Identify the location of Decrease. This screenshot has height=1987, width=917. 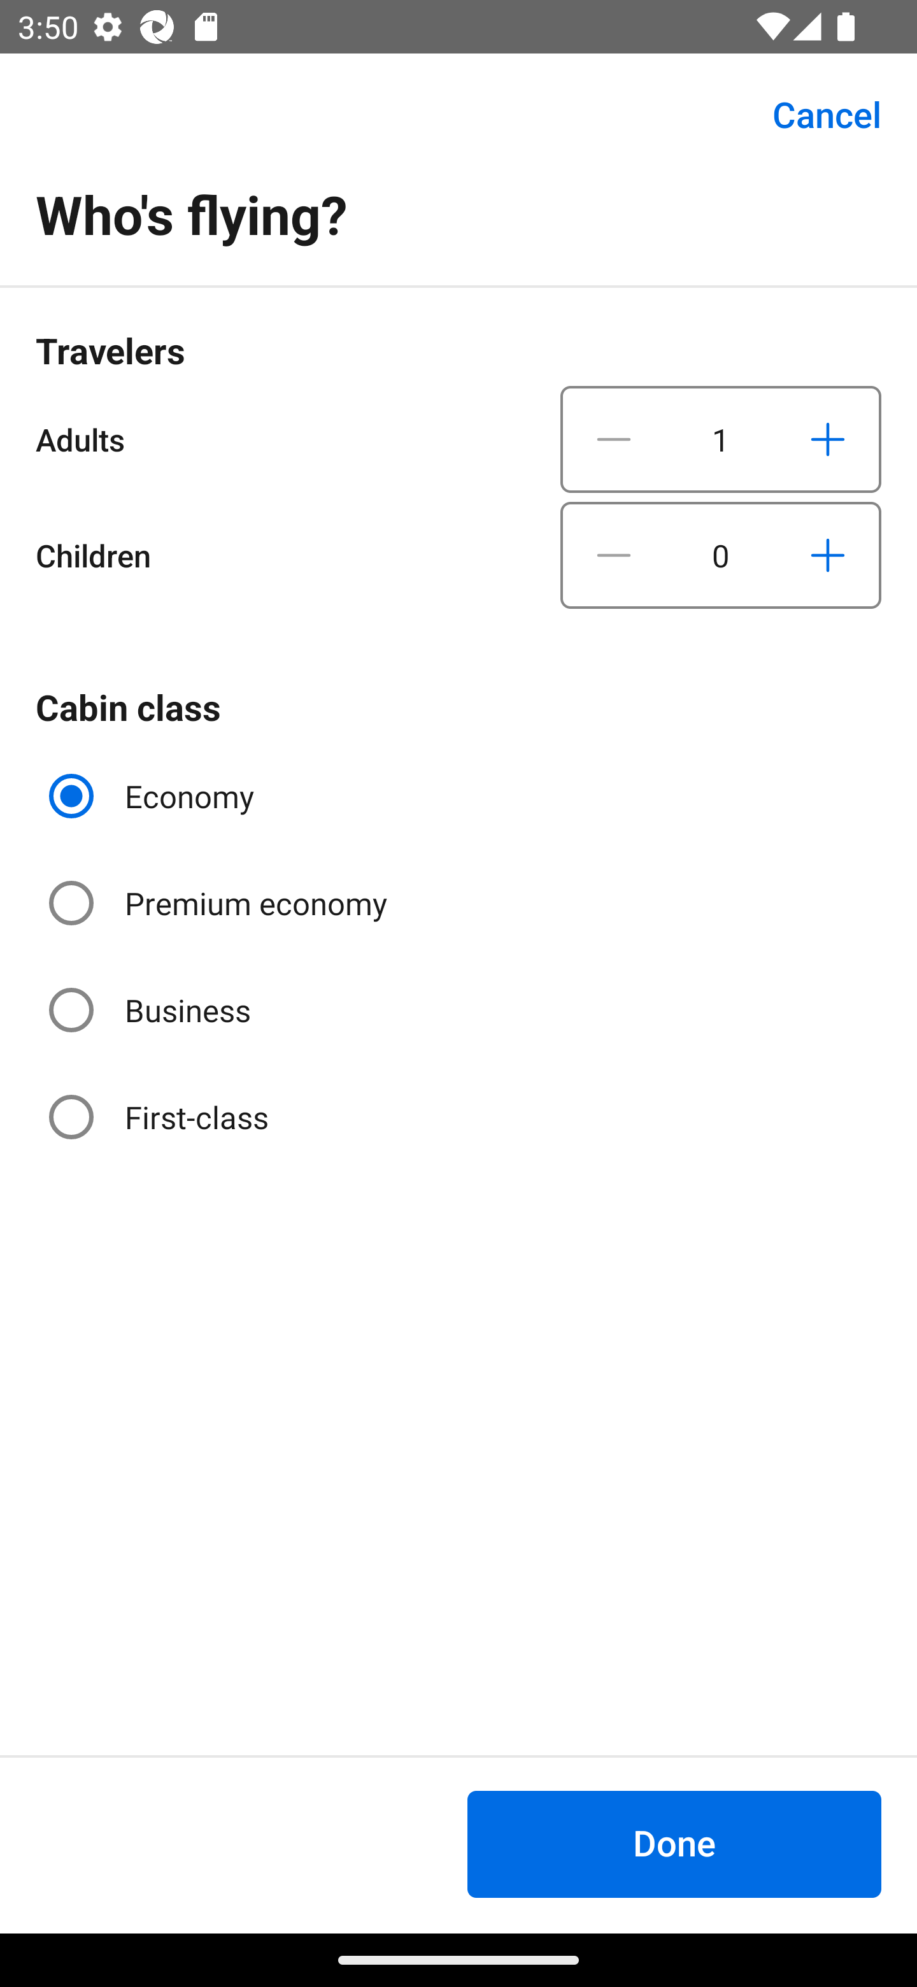
(614, 555).